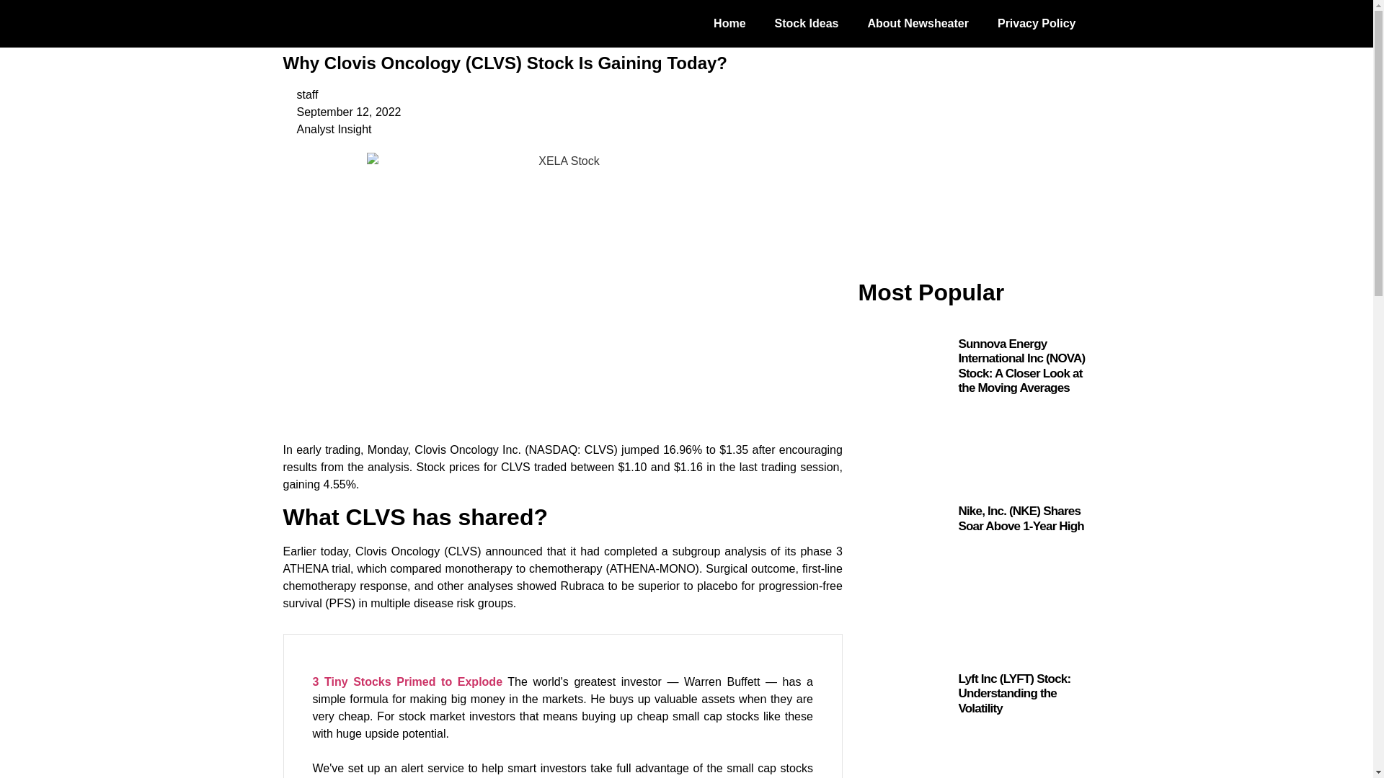 The width and height of the screenshot is (1384, 778). Describe the element at coordinates (300, 94) in the screenshot. I see `staff` at that location.